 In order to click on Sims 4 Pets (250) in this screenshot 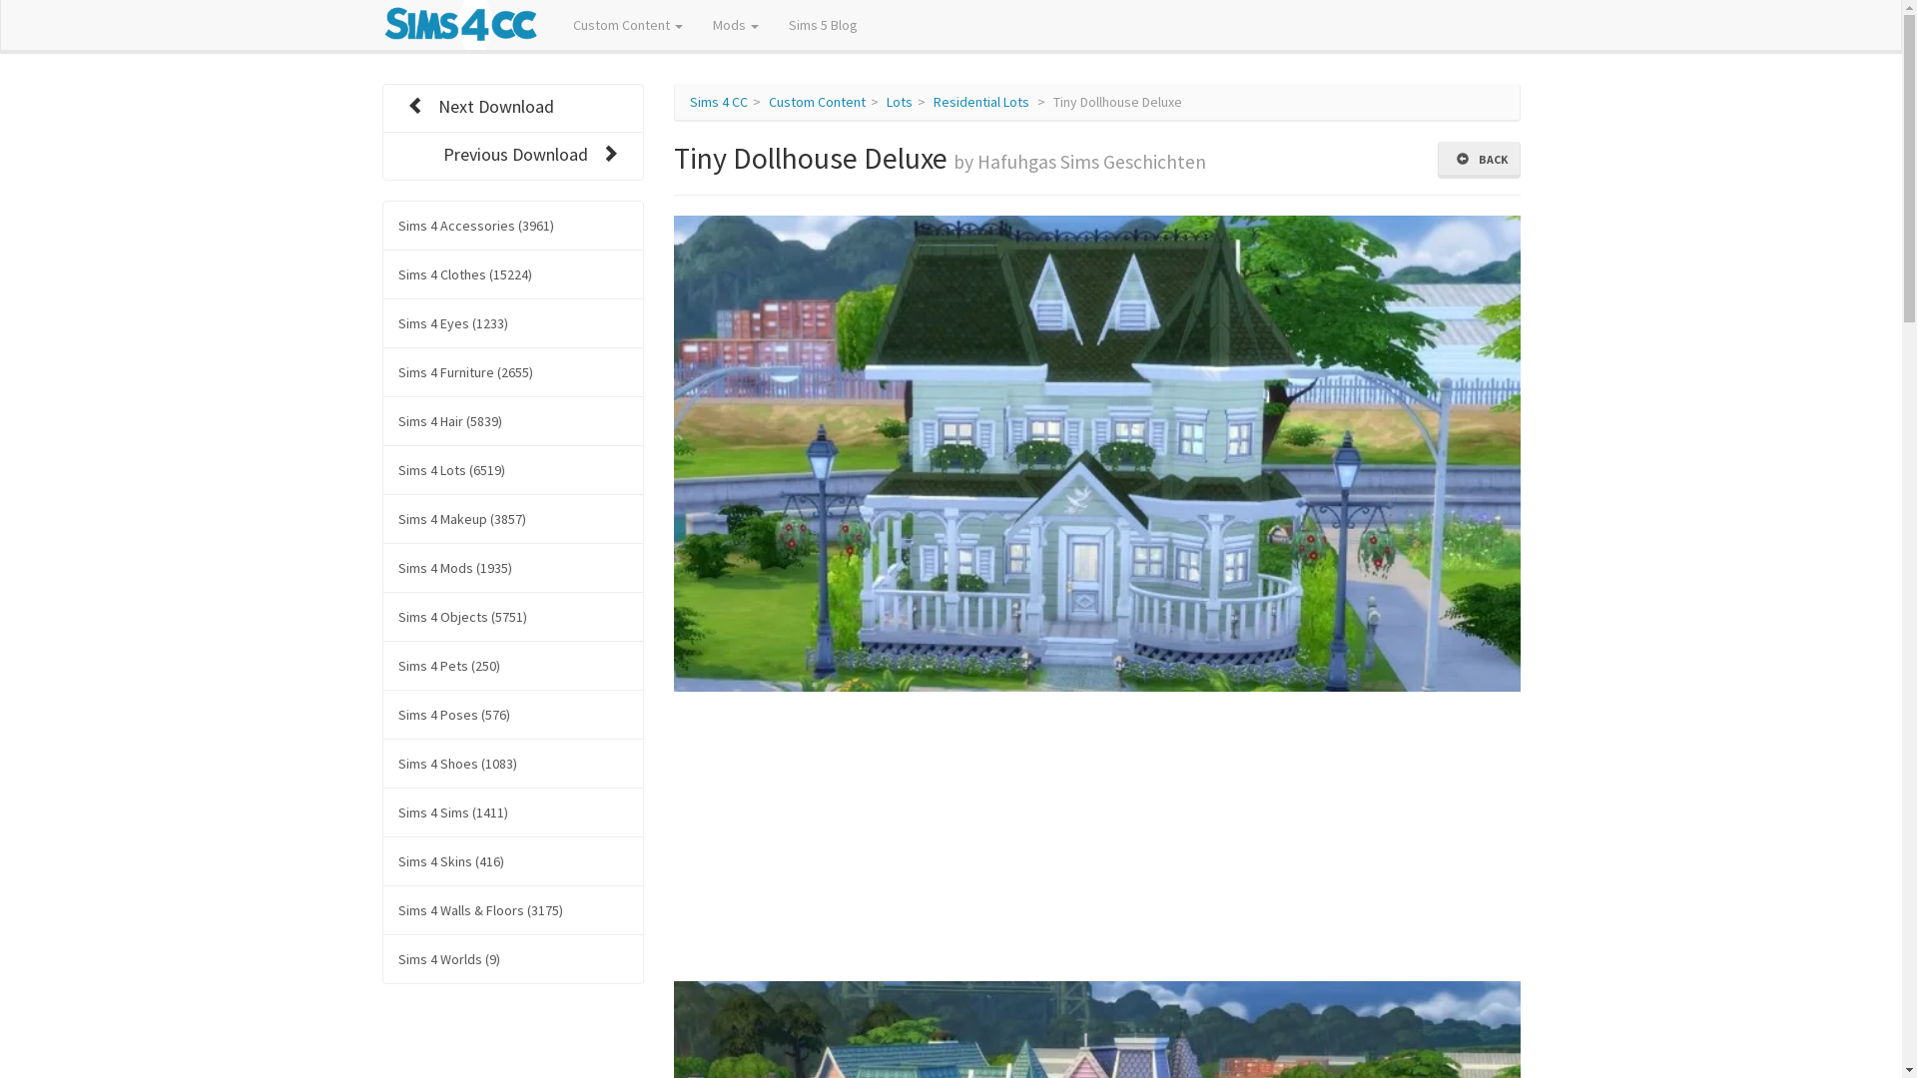, I will do `click(513, 666)`.